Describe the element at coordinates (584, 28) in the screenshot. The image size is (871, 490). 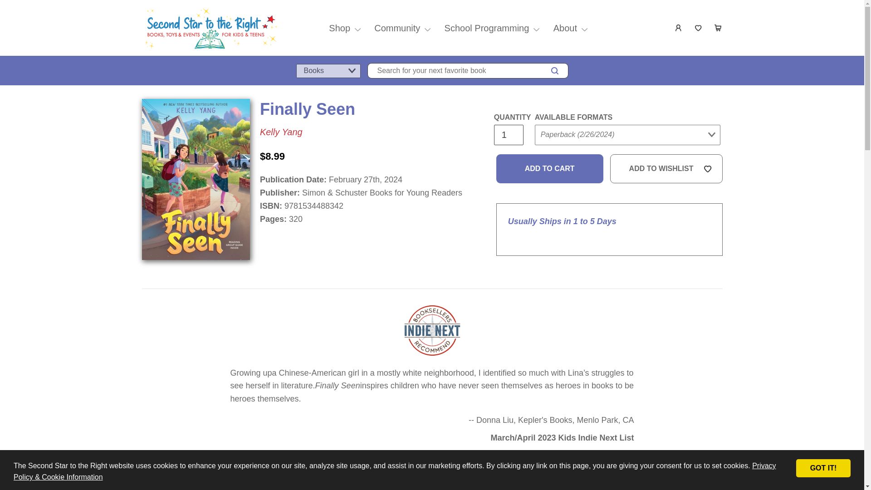
I see `ABOUT SUB-NAVIGATION` at that location.